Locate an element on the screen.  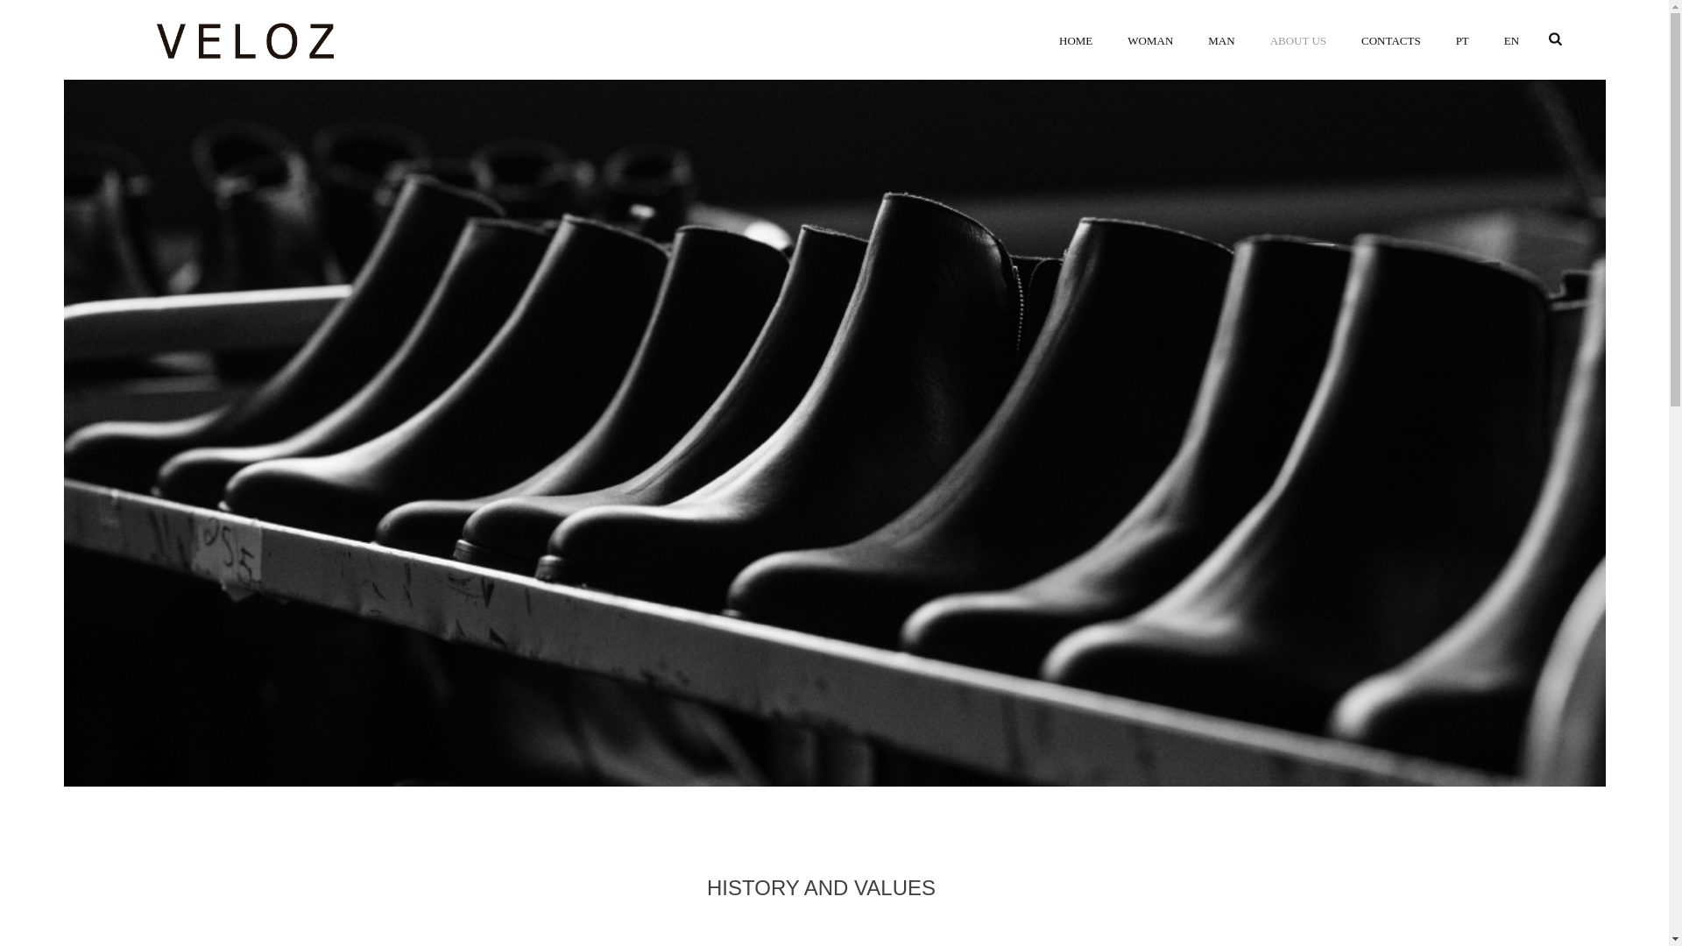
ABOUT US is located at coordinates (1298, 39).